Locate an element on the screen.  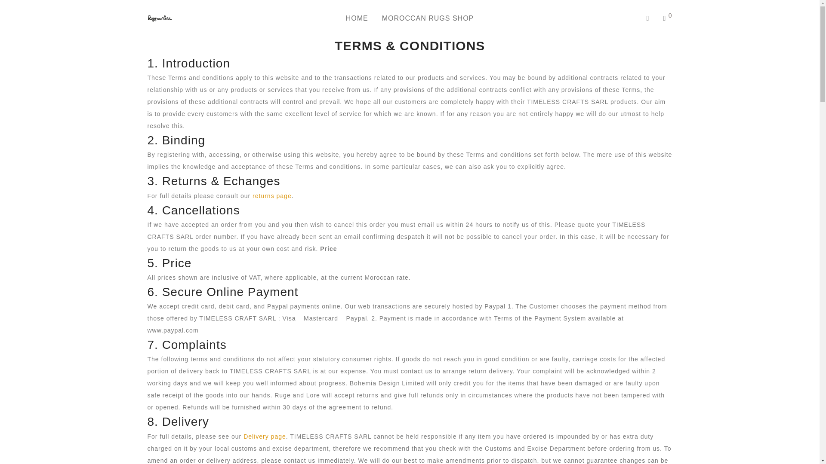
MOROCCAN RUGS SHOP is located at coordinates (428, 18).